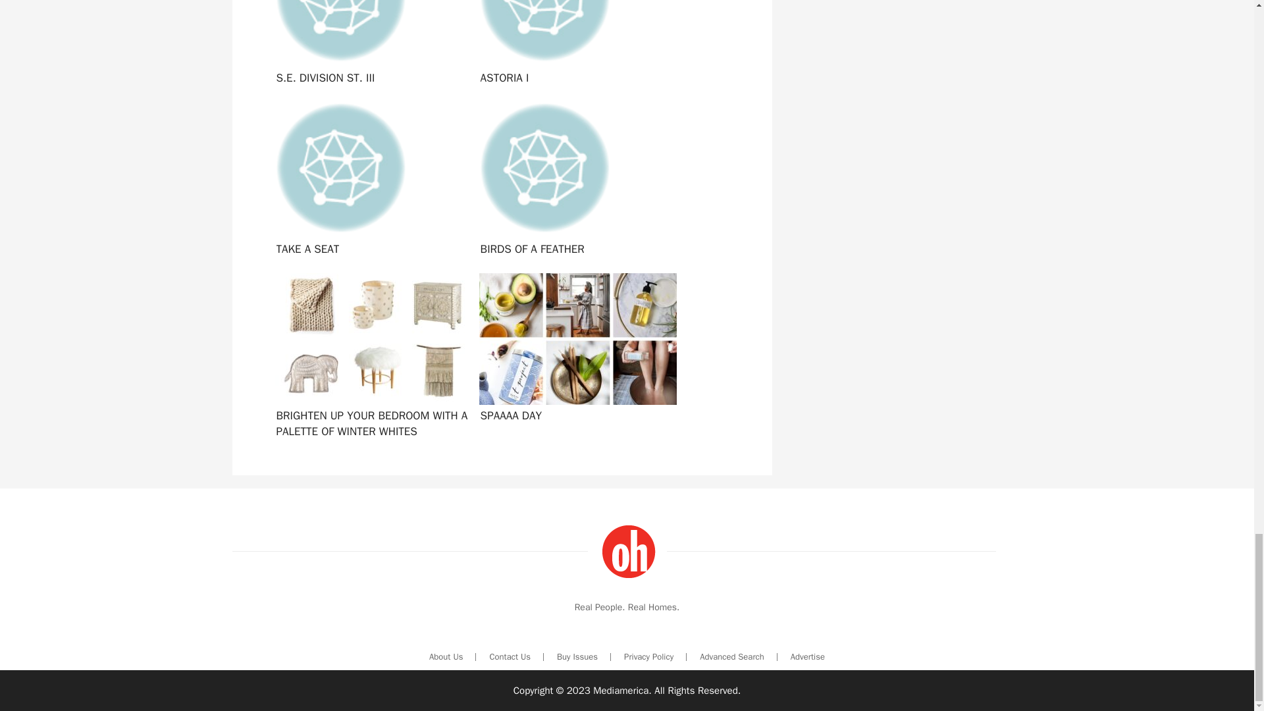 The width and height of the screenshot is (1264, 711). Describe the element at coordinates (575, 180) in the screenshot. I see `Birds of a feather` at that location.